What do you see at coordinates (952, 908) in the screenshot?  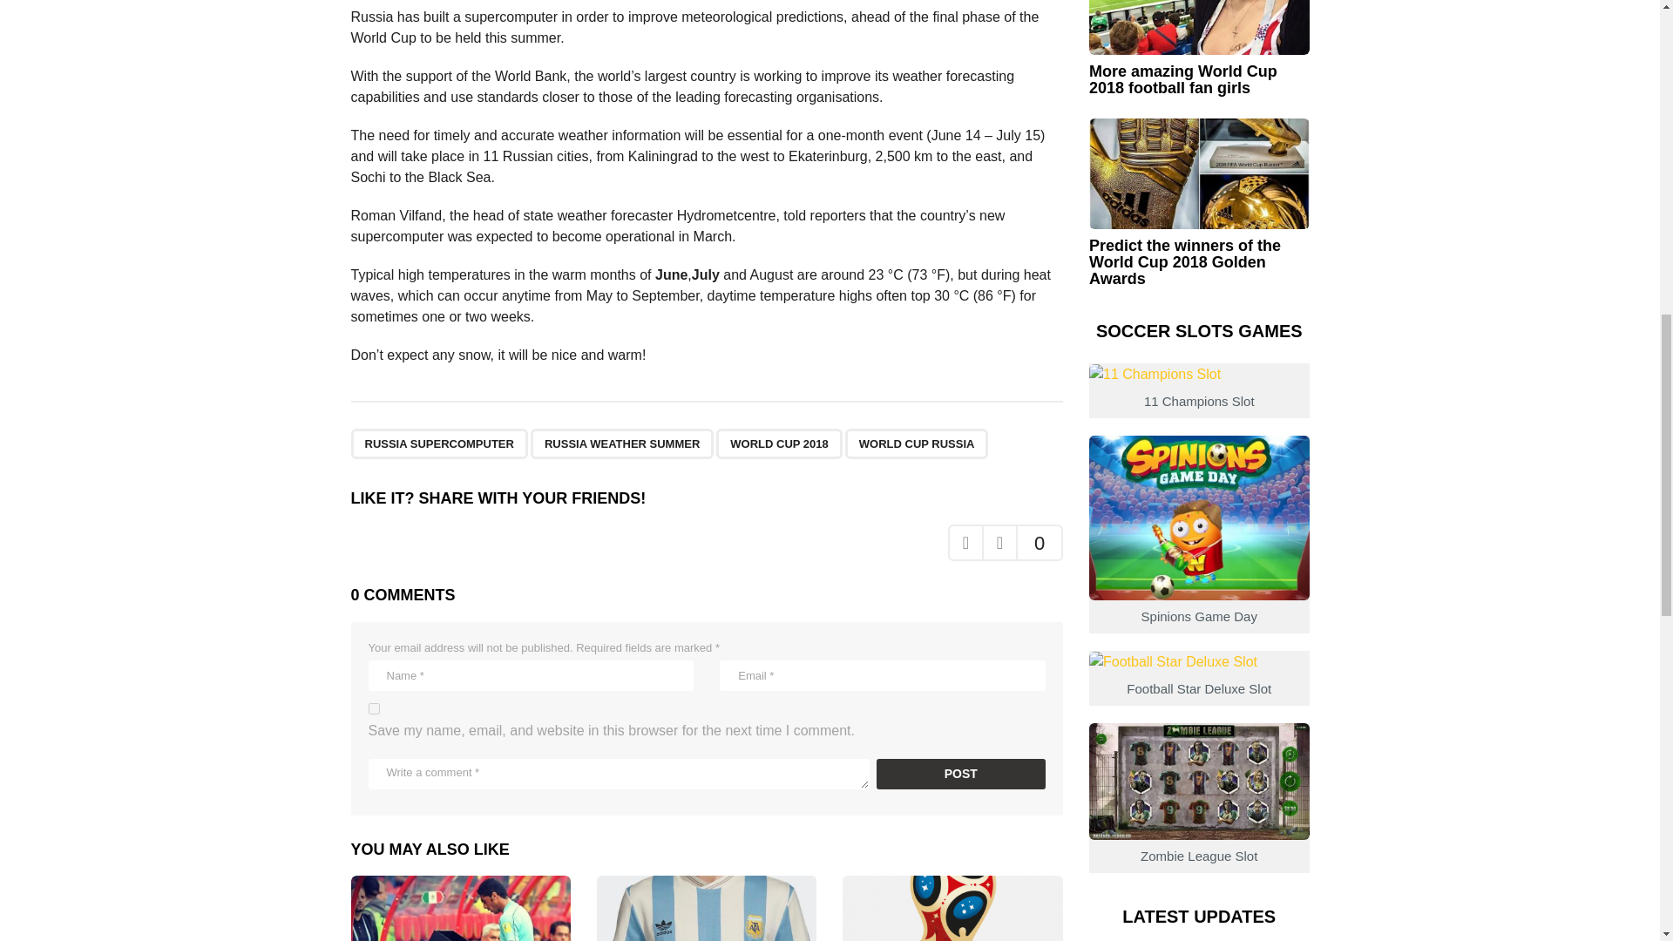 I see `World Cup 2018 Qualifiers` at bounding box center [952, 908].